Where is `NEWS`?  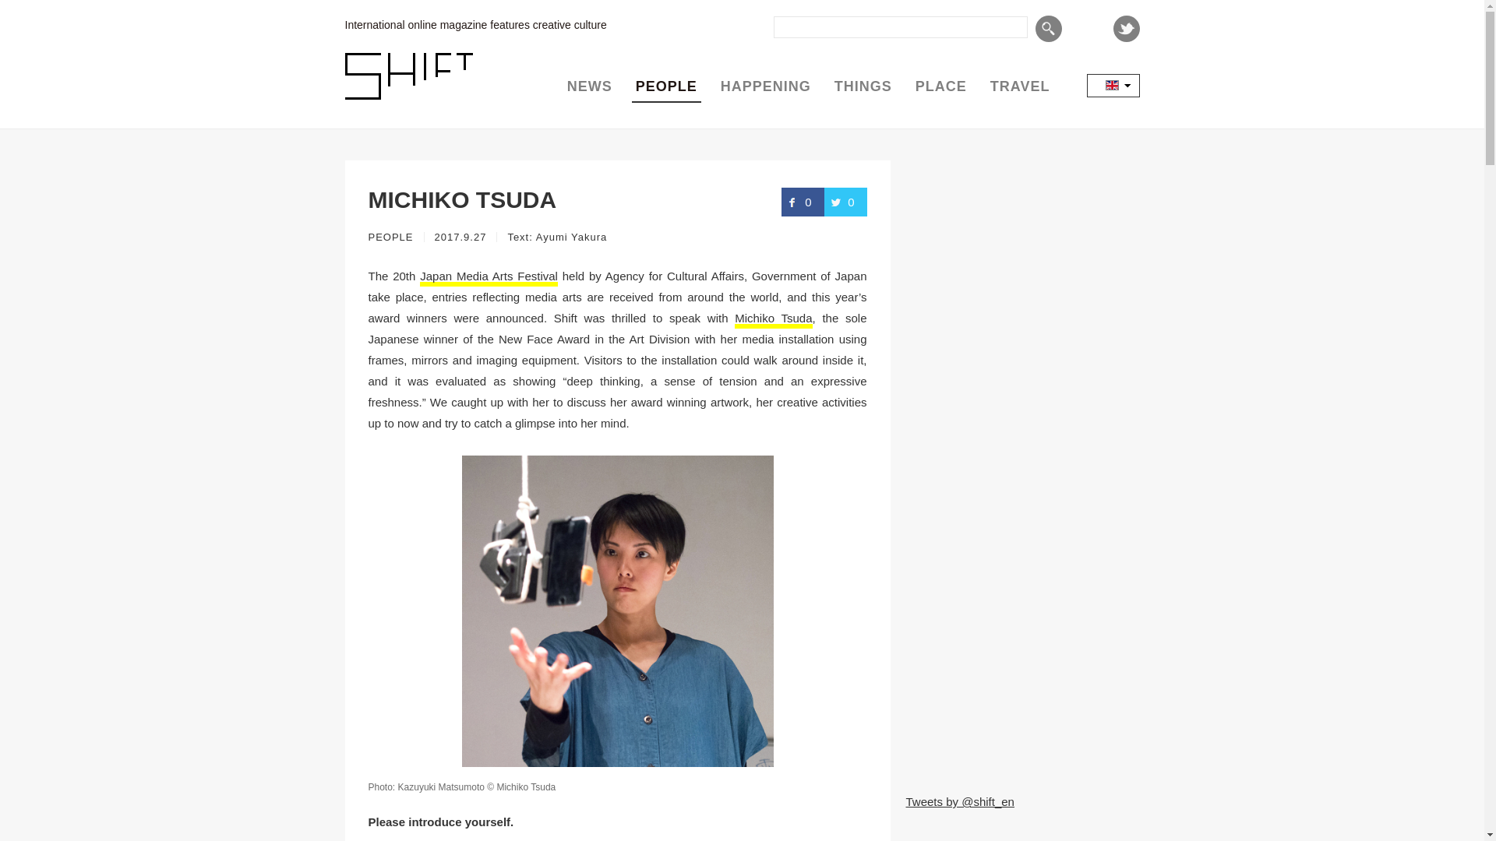
NEWS is located at coordinates (589, 86).